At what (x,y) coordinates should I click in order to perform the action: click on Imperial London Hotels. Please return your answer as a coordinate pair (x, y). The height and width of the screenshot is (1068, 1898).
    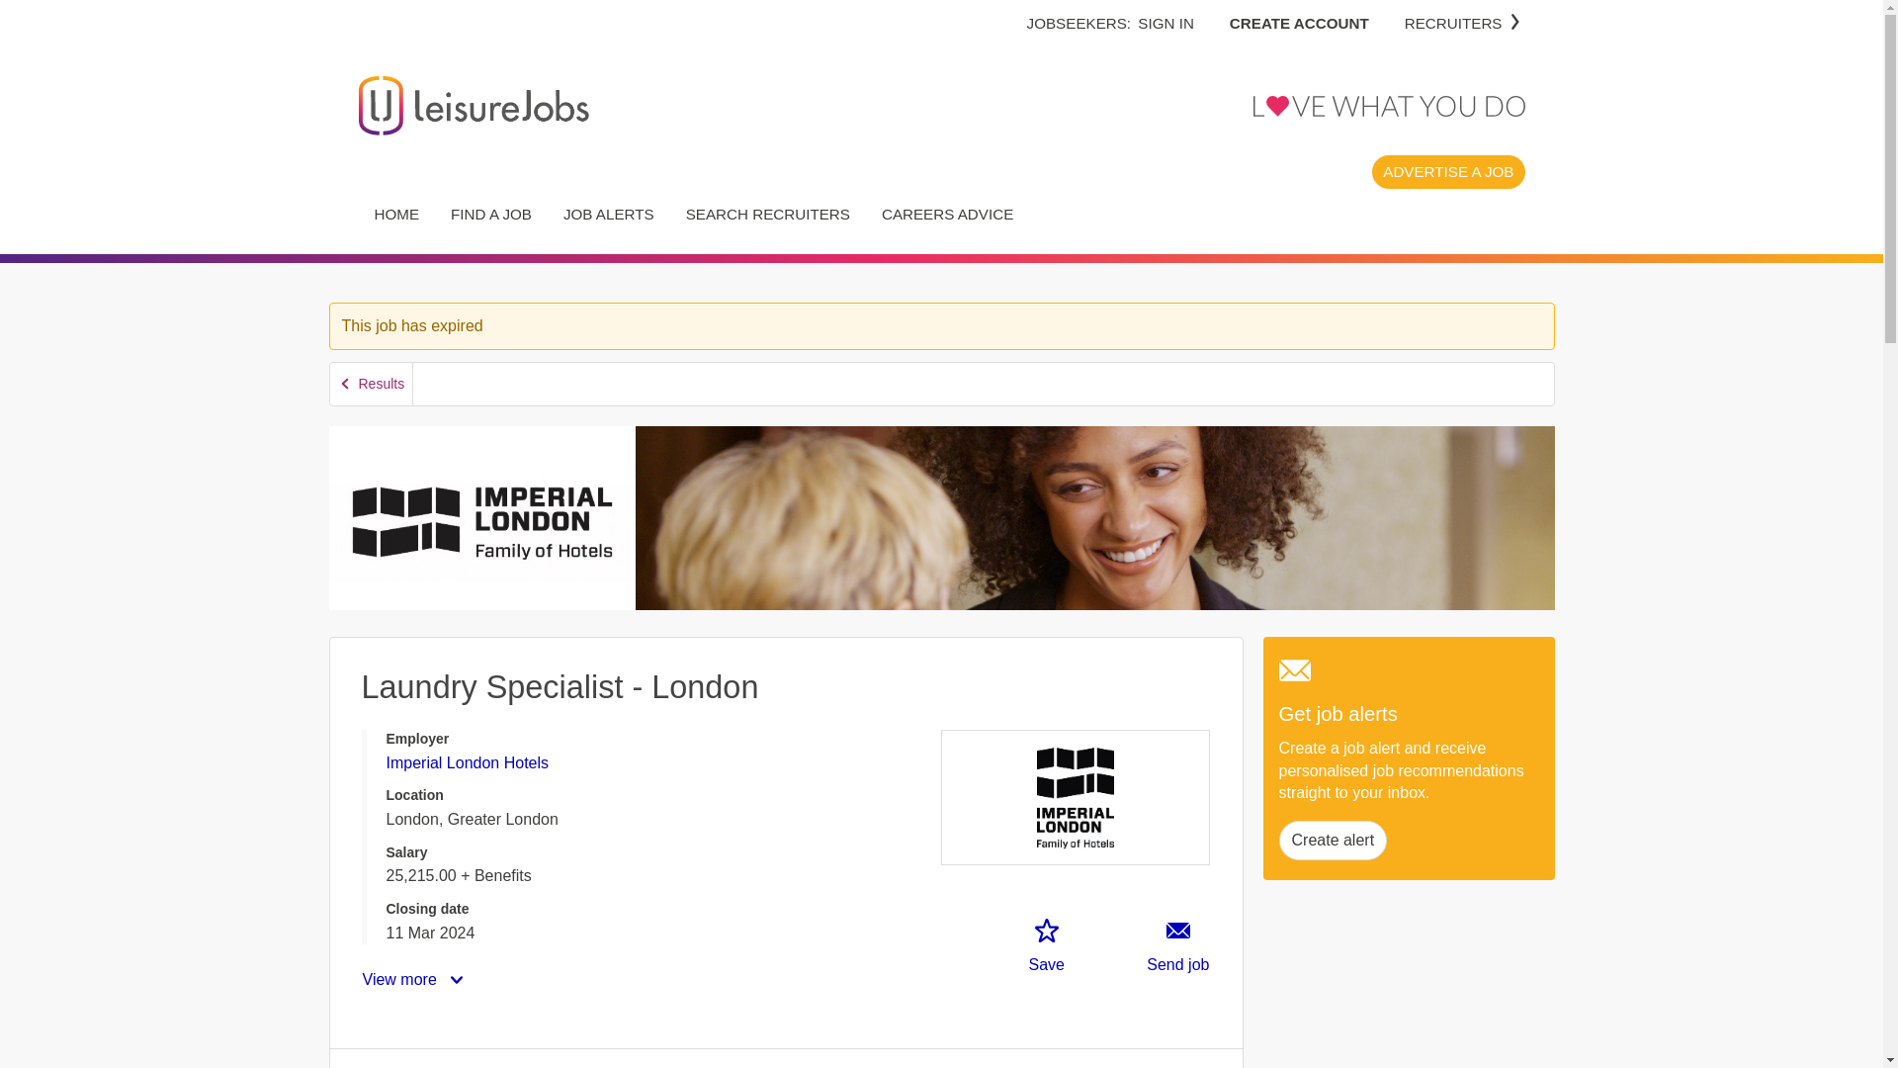
    Looking at the image, I should click on (467, 761).